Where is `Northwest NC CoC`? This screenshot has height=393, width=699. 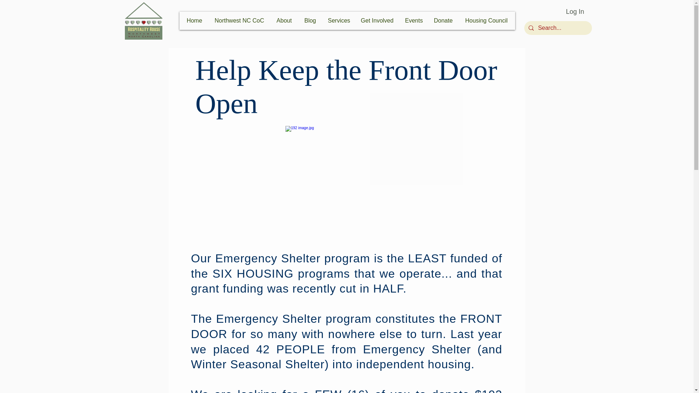
Northwest NC CoC is located at coordinates (239, 20).